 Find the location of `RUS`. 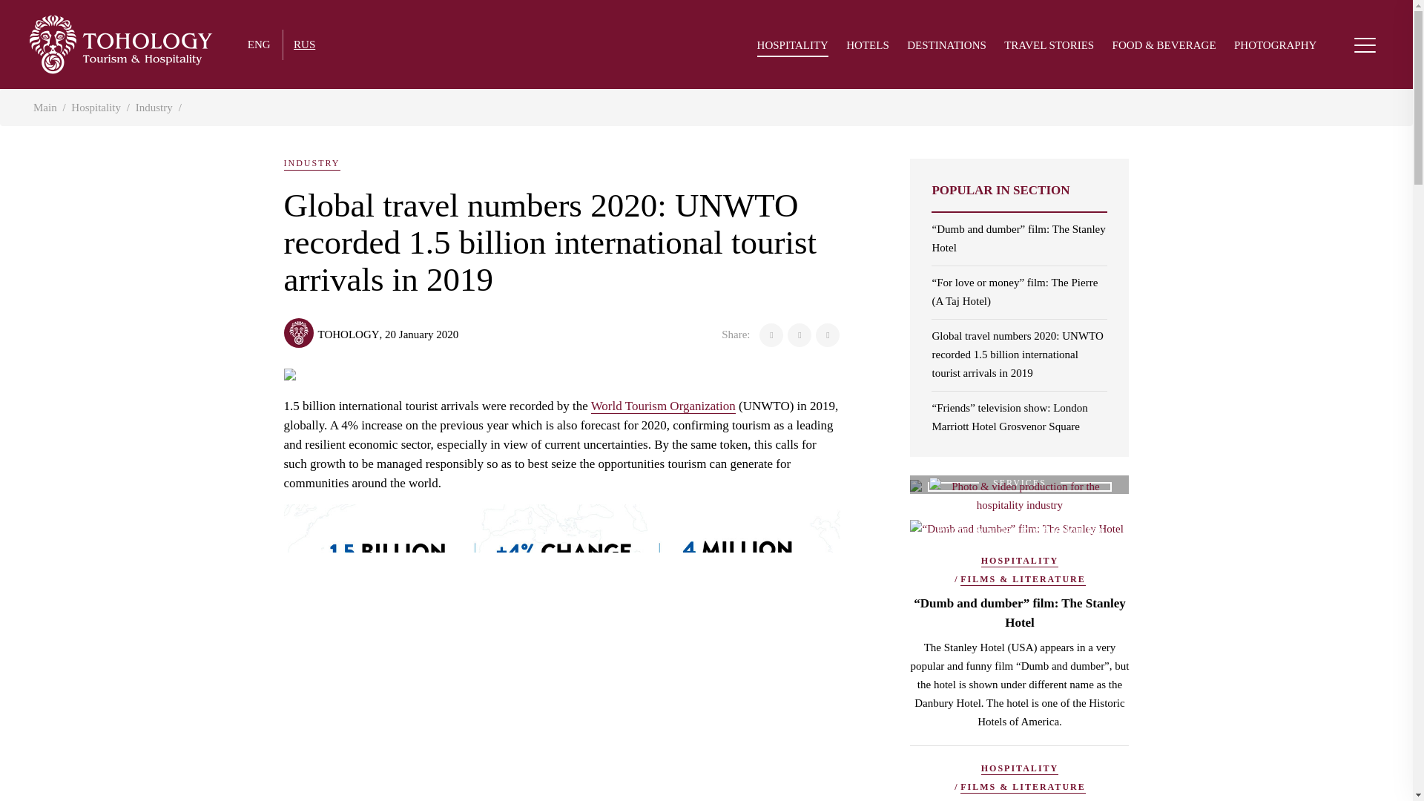

RUS is located at coordinates (304, 45).